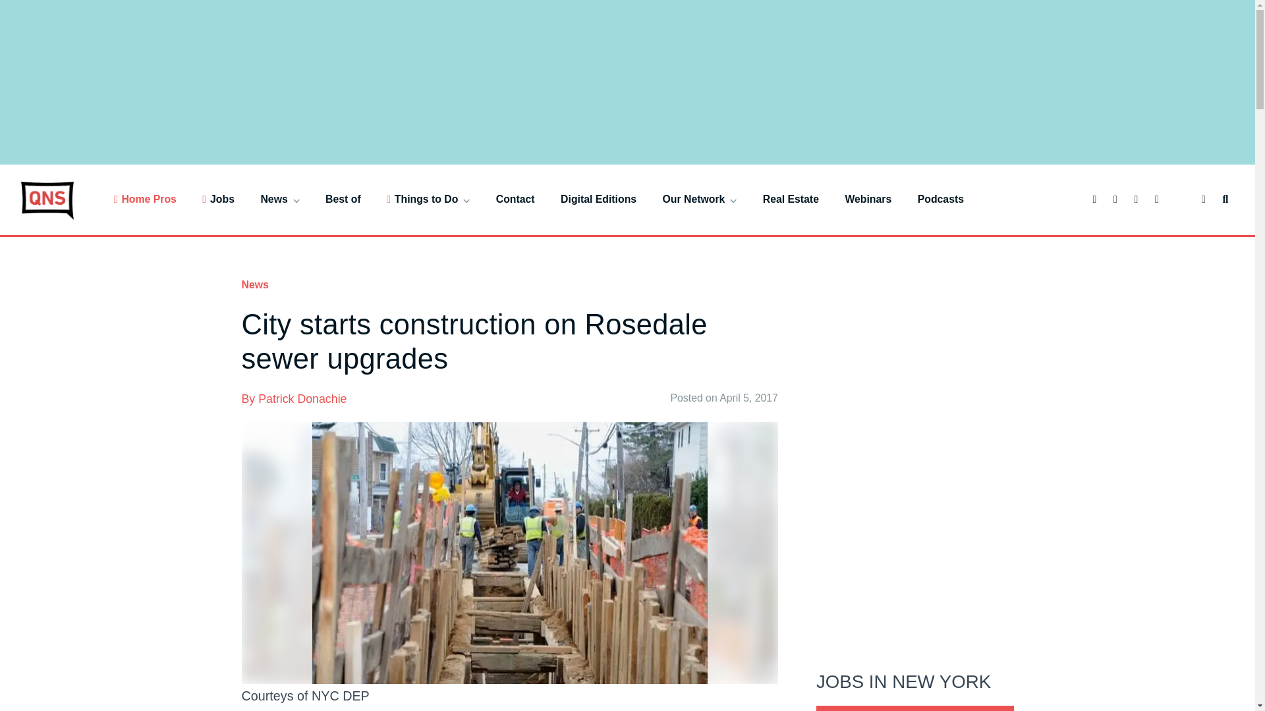  Describe the element at coordinates (791, 199) in the screenshot. I see `Real Estate` at that location.